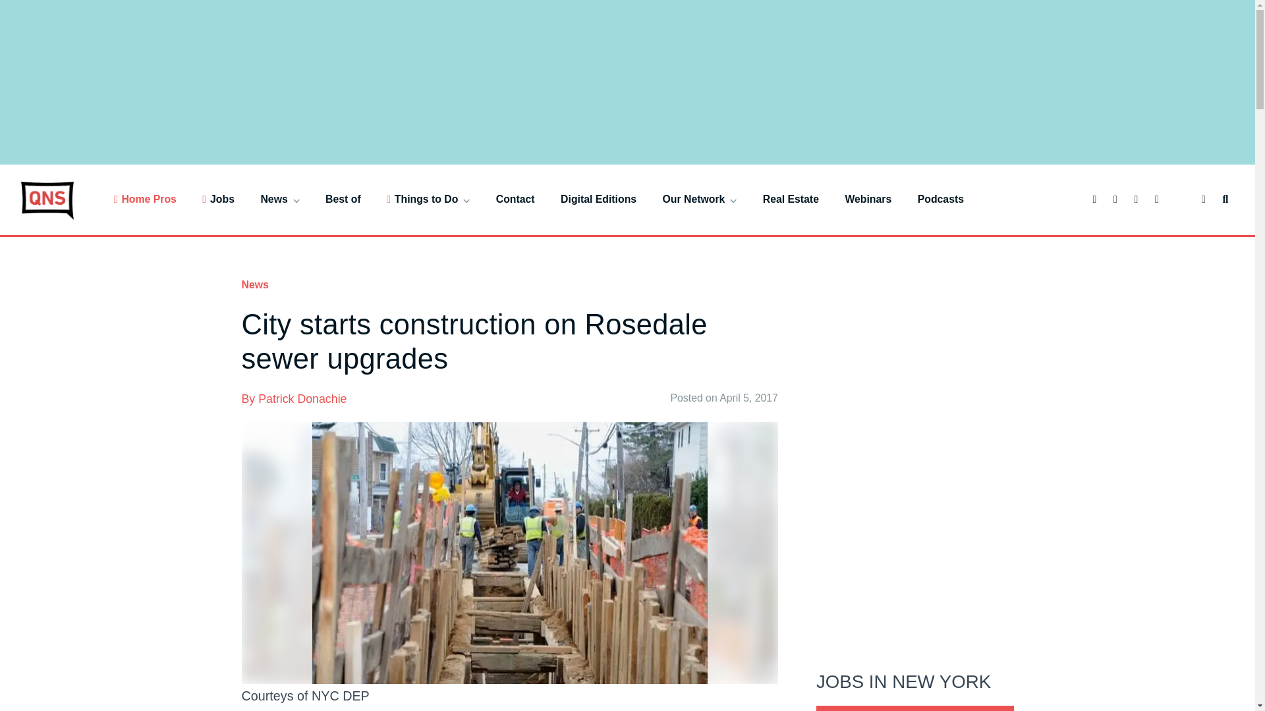  Describe the element at coordinates (791, 199) in the screenshot. I see `Real Estate` at that location.